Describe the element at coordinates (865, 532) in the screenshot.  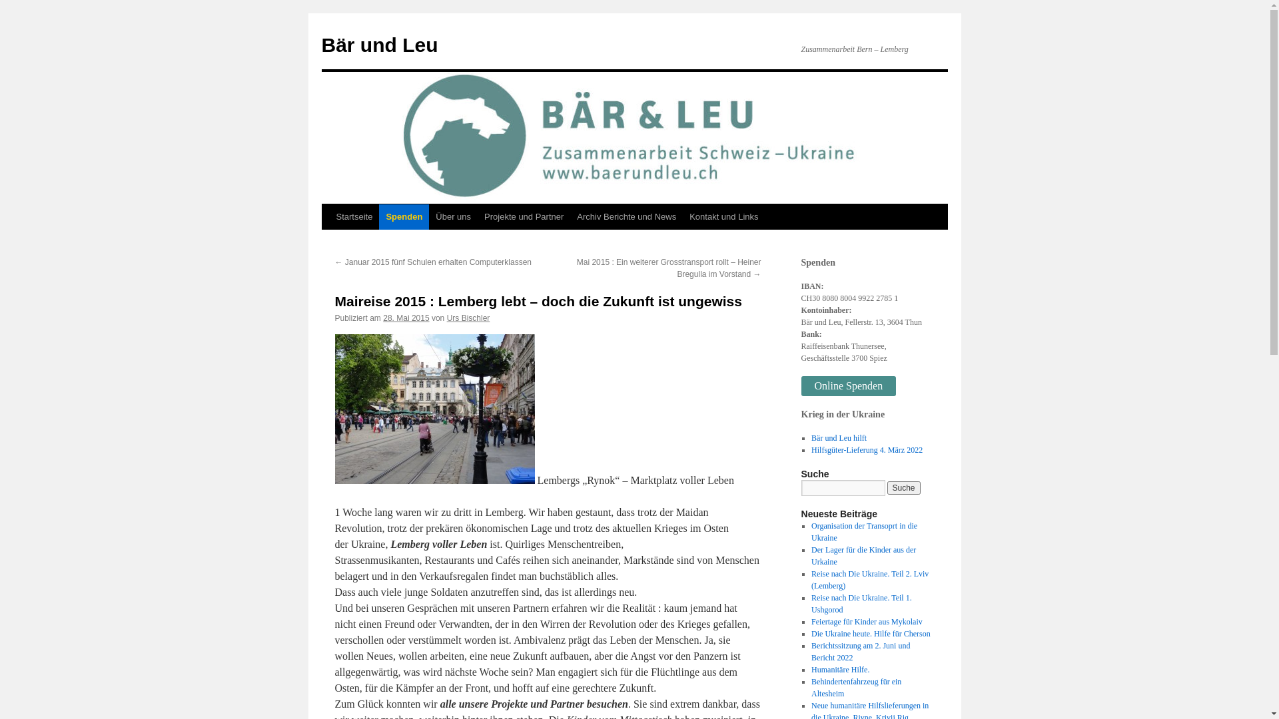
I see `Organisation der Transoprt in die Ukraine` at that location.